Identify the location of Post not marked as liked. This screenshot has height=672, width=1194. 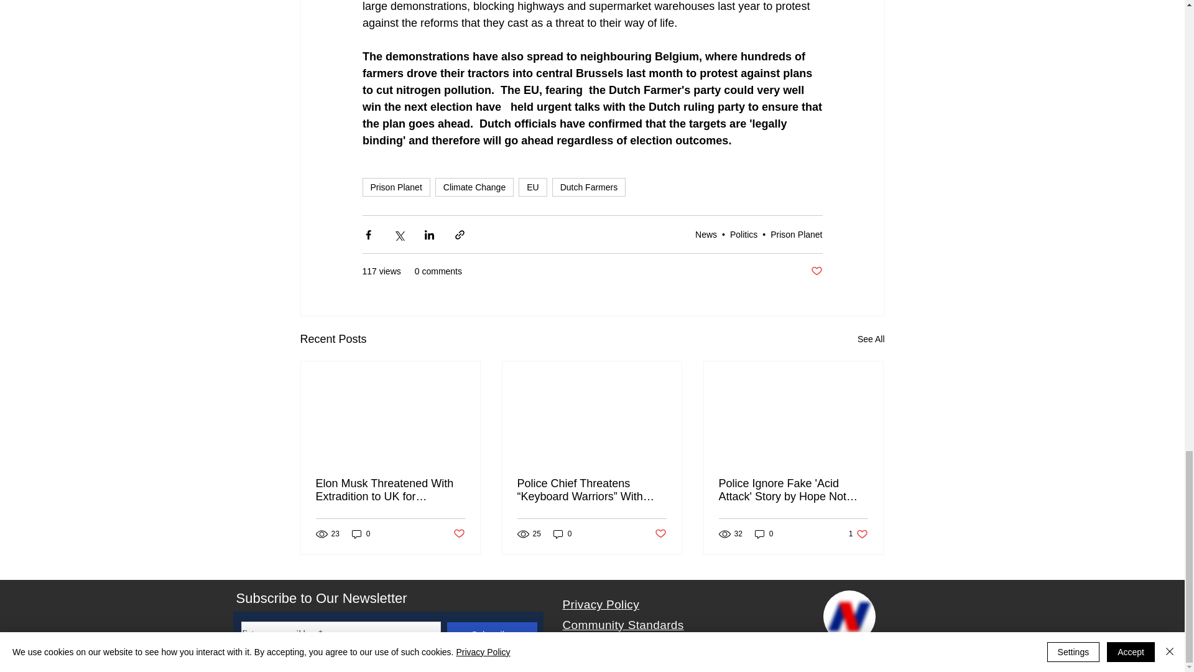
(474, 187).